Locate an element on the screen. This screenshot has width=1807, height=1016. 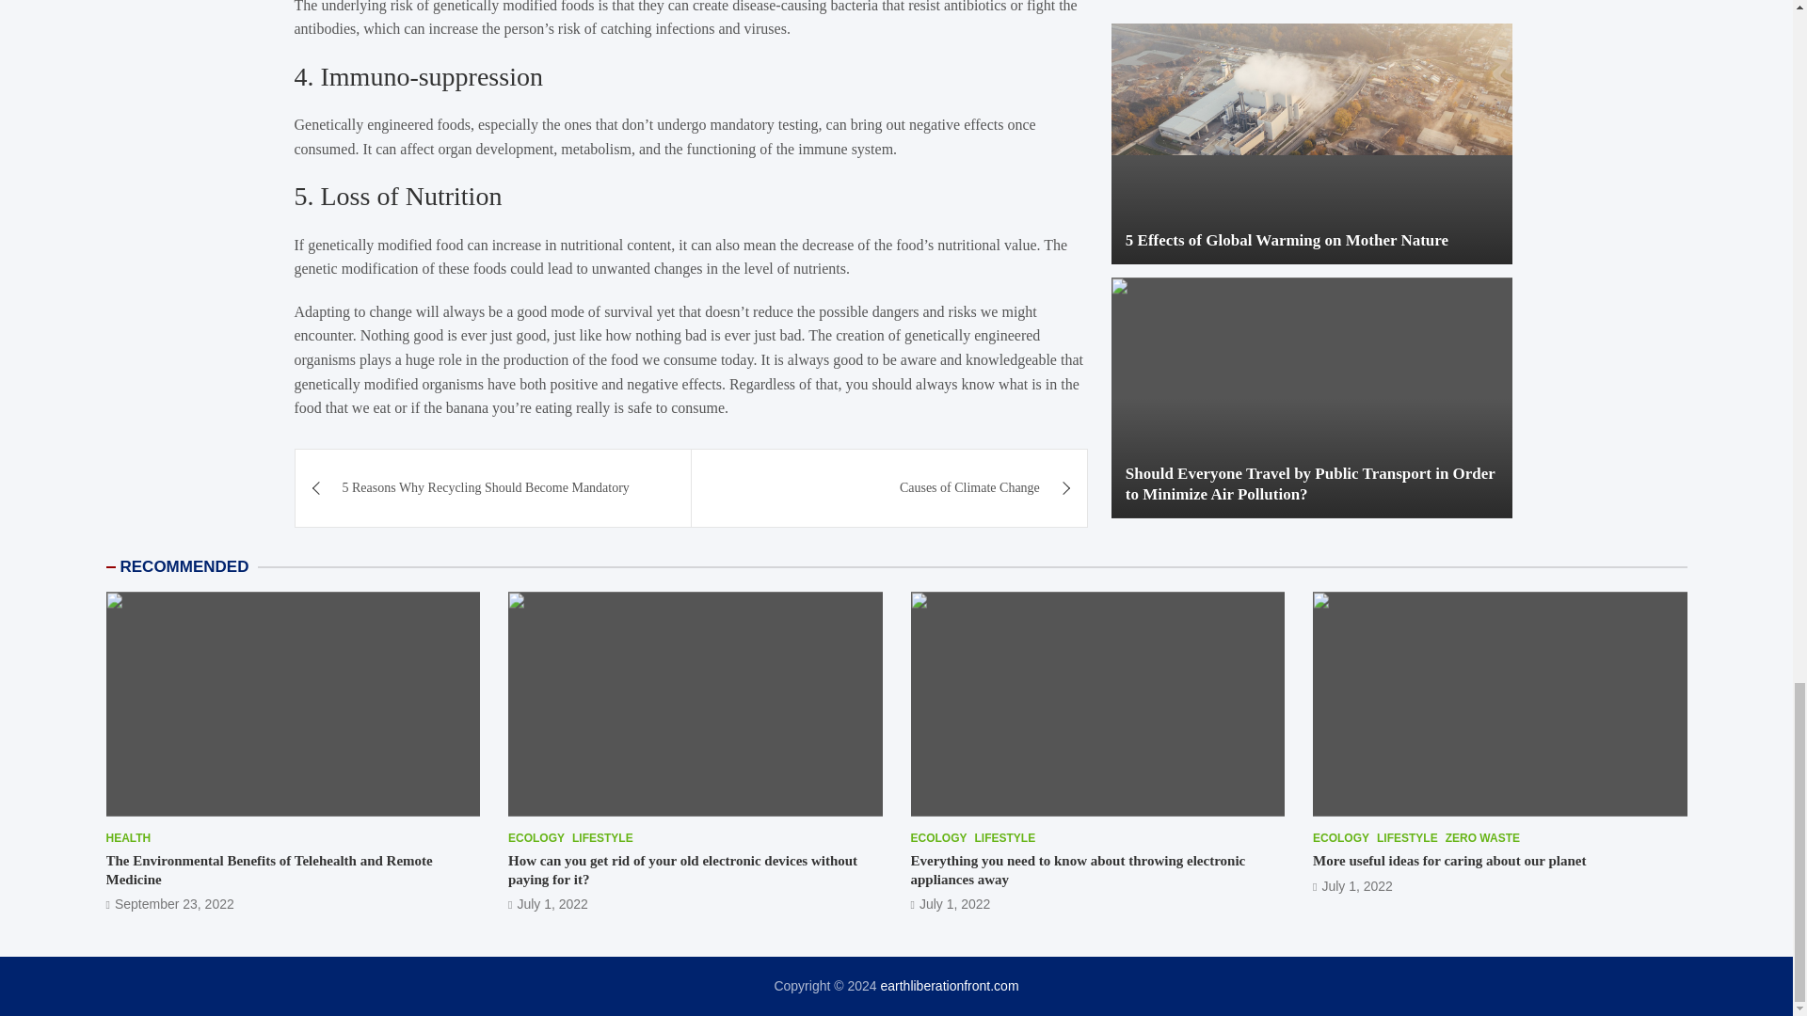
earthliberationfront.com is located at coordinates (949, 986).